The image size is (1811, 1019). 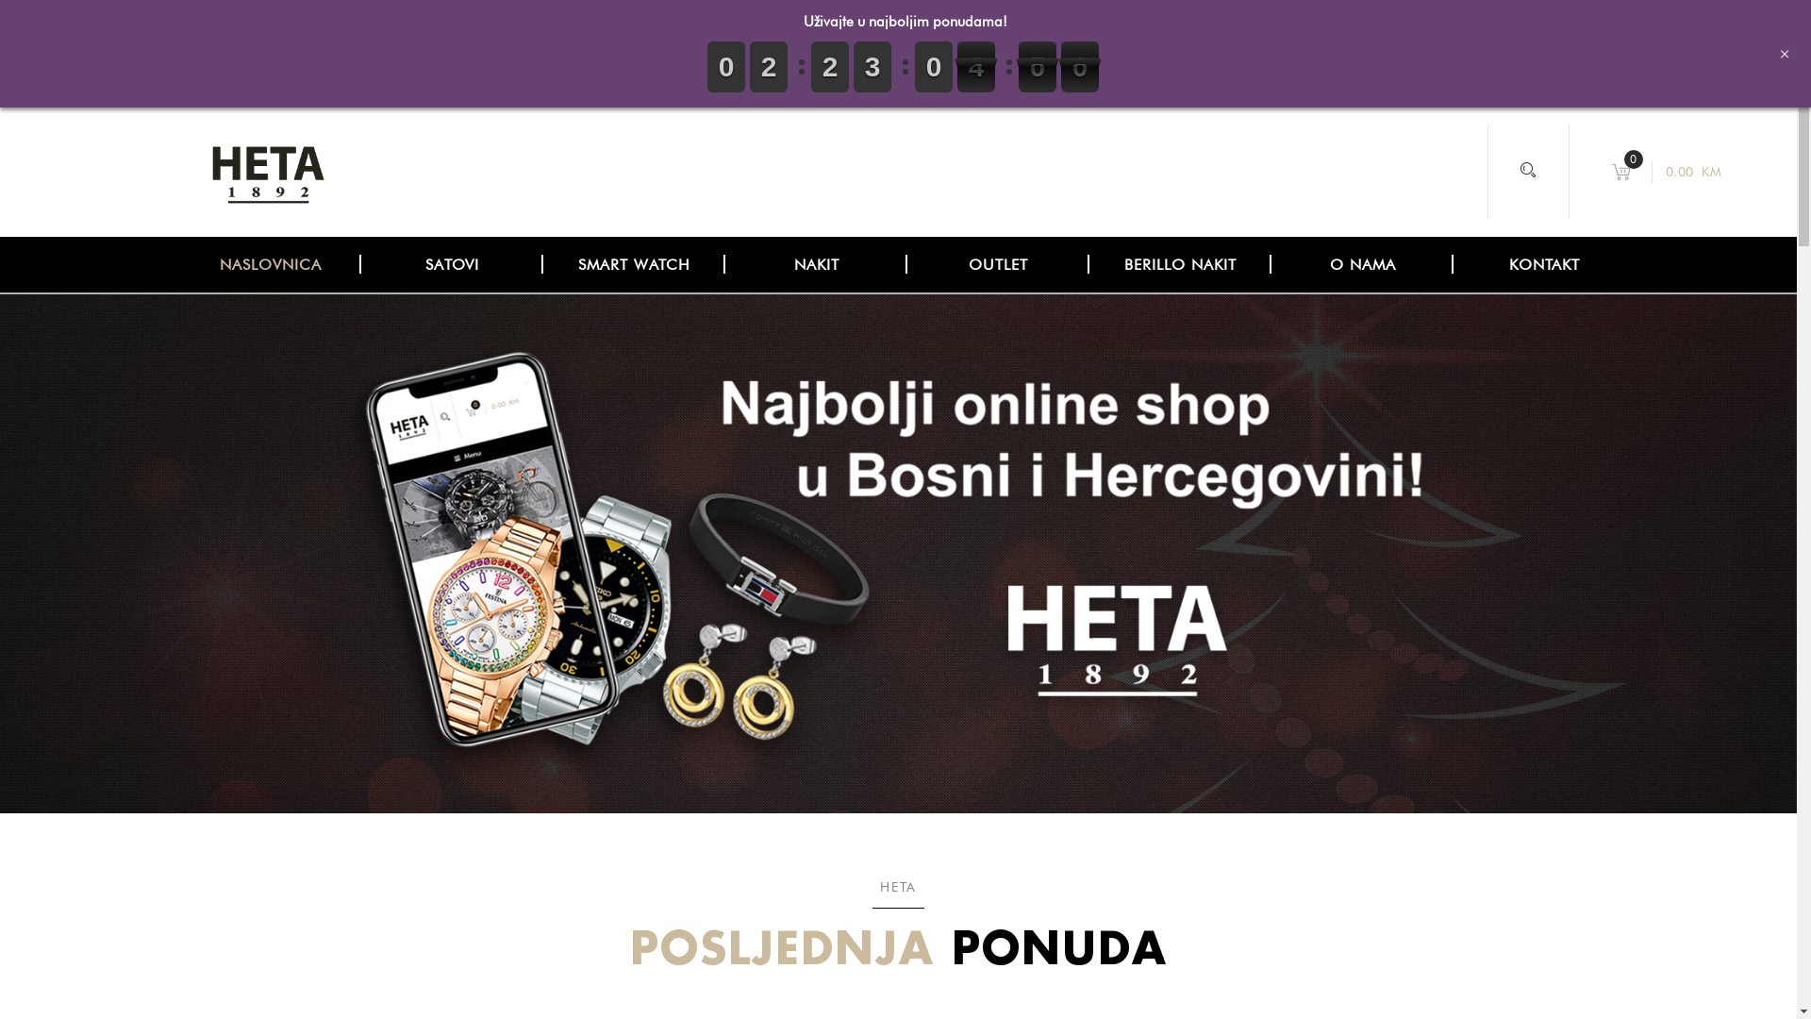 I want to click on KONTAKT, so click(x=1545, y=264).